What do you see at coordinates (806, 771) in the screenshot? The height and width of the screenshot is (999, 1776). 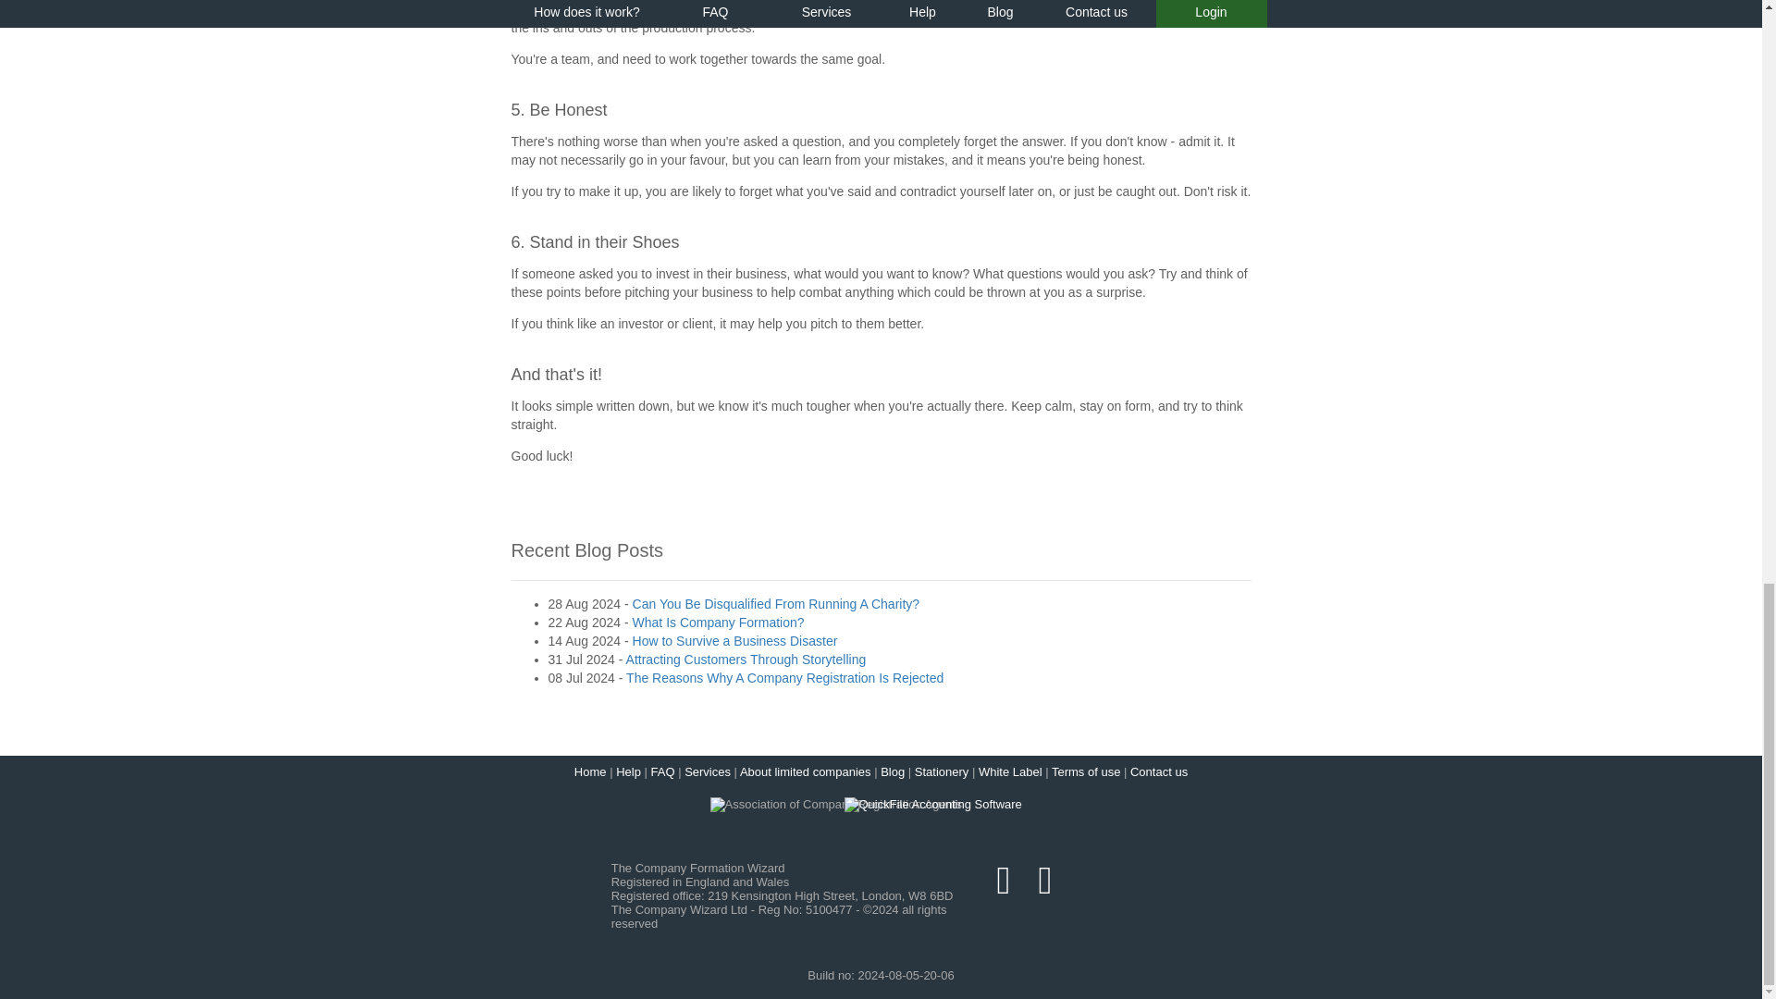 I see `About limited companies` at bounding box center [806, 771].